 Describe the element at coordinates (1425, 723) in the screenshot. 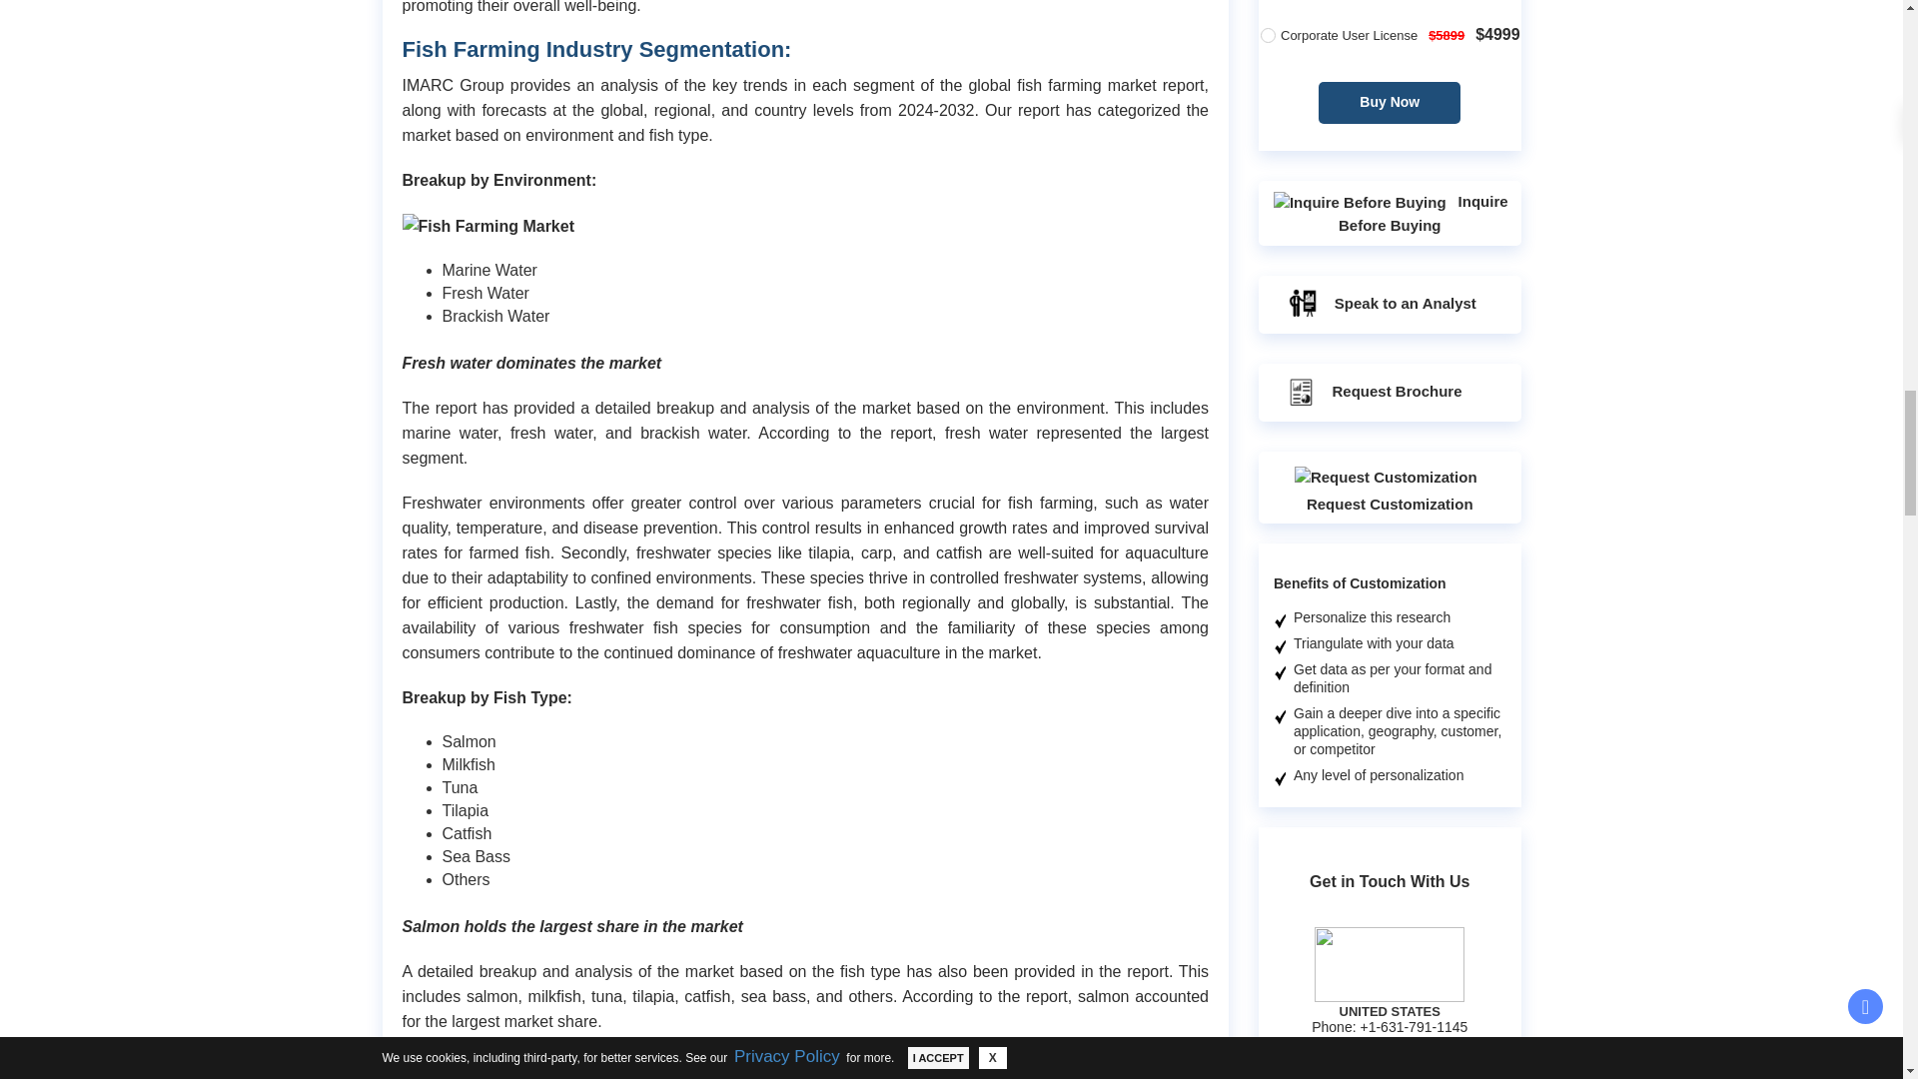

I see `Know more` at that location.